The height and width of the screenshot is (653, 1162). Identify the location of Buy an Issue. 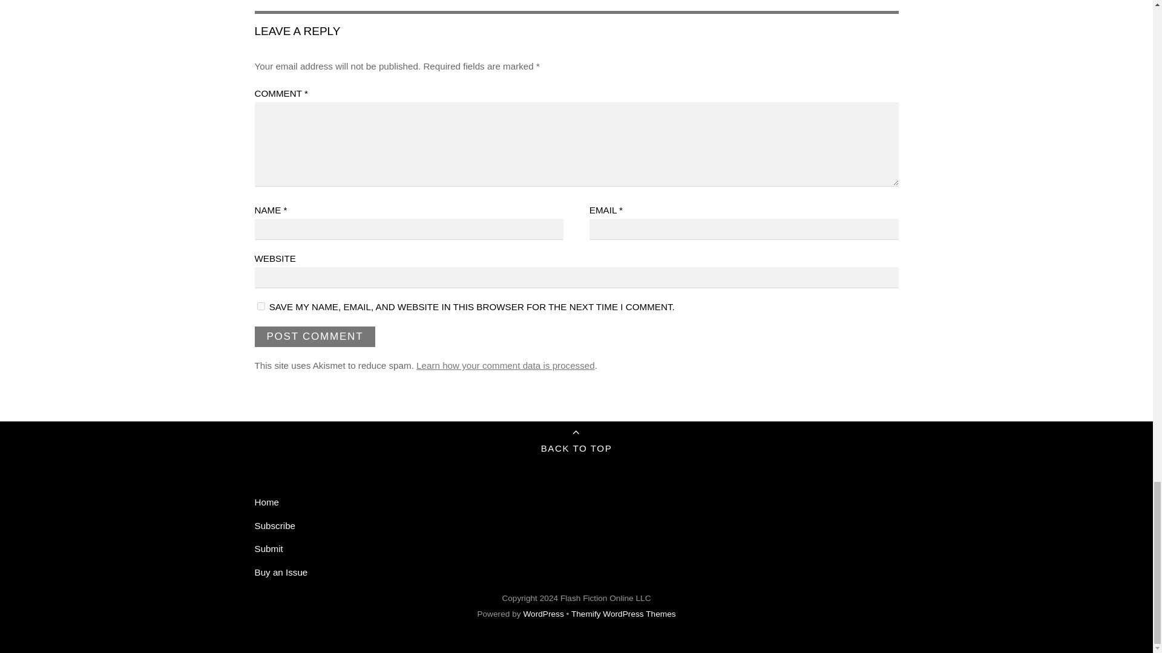
(281, 572).